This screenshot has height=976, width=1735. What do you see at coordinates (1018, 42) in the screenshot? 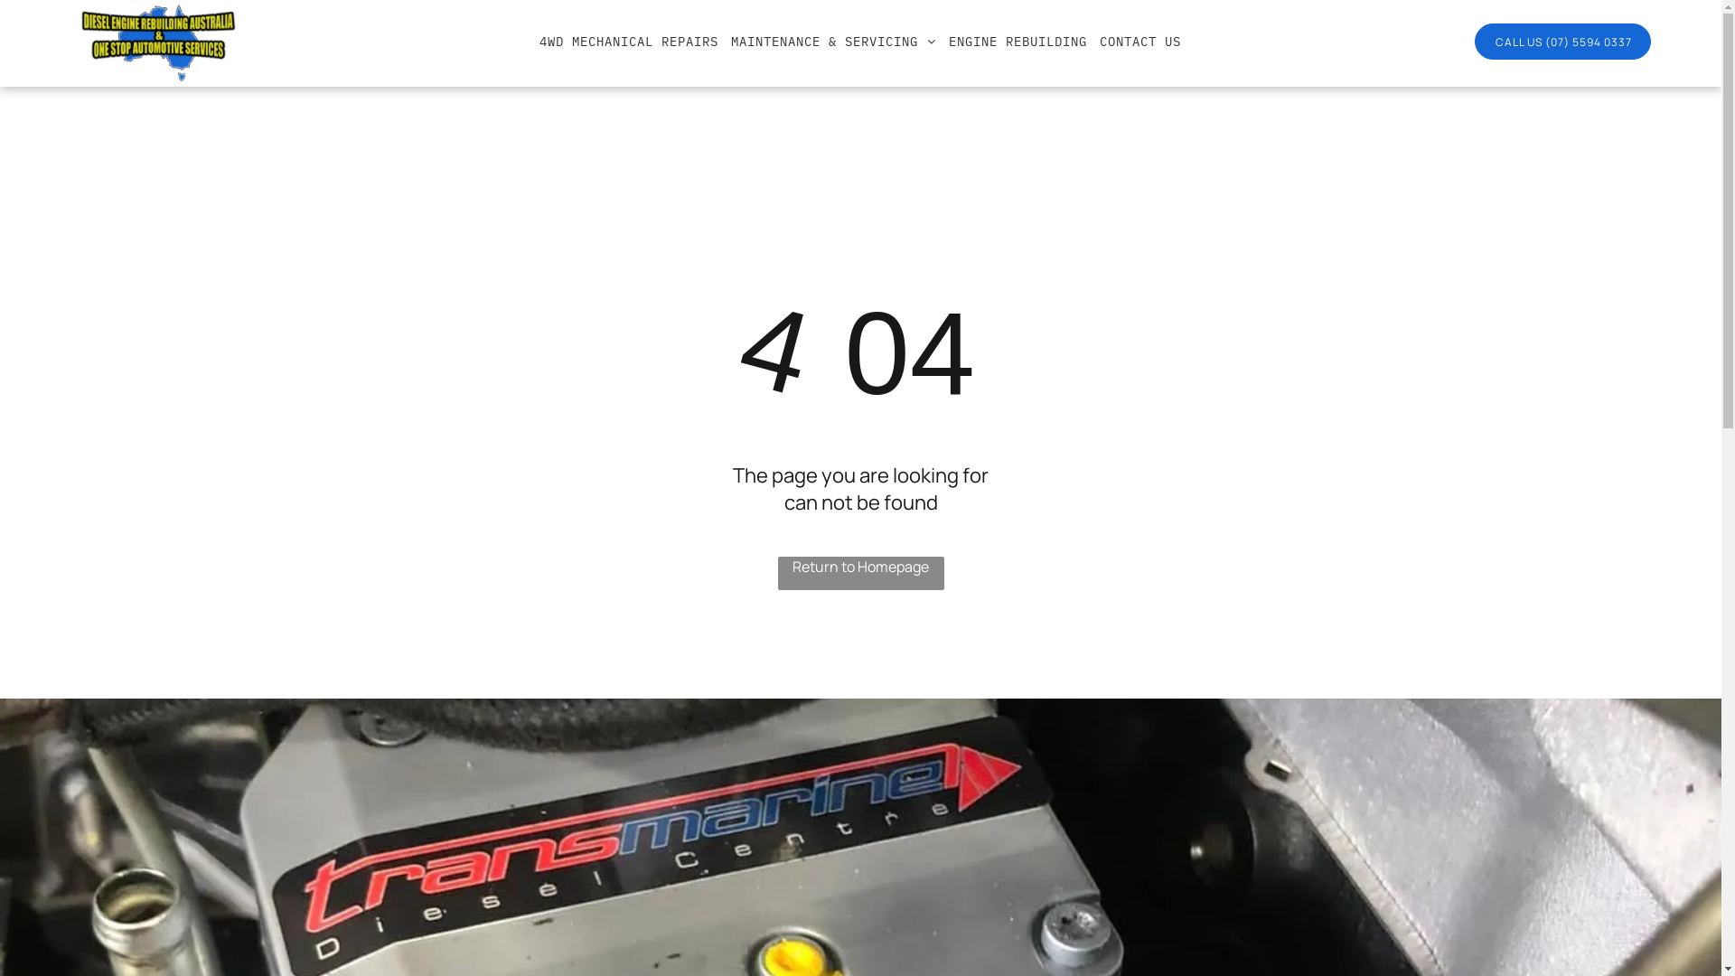
I see `ENGINE REBUILDING` at bounding box center [1018, 42].